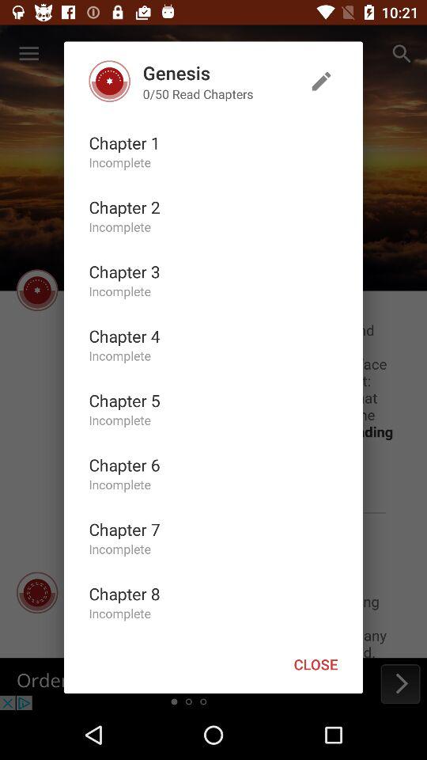  Describe the element at coordinates (321, 81) in the screenshot. I see `launch item above the close` at that location.